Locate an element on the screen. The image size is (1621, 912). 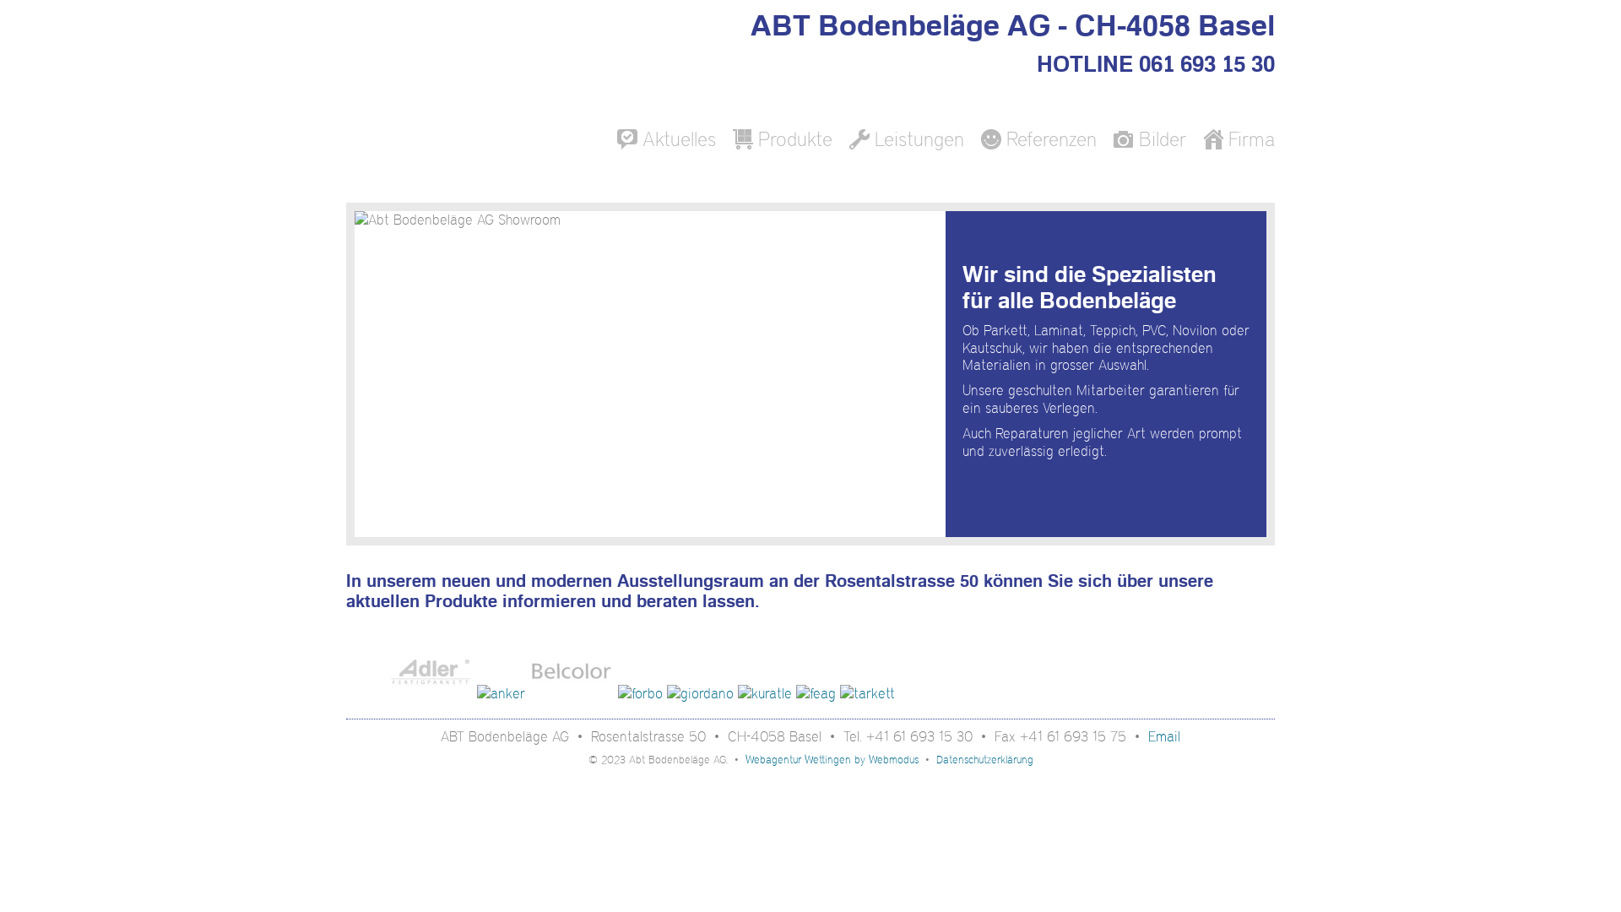
Referenzen is located at coordinates (1038, 139).